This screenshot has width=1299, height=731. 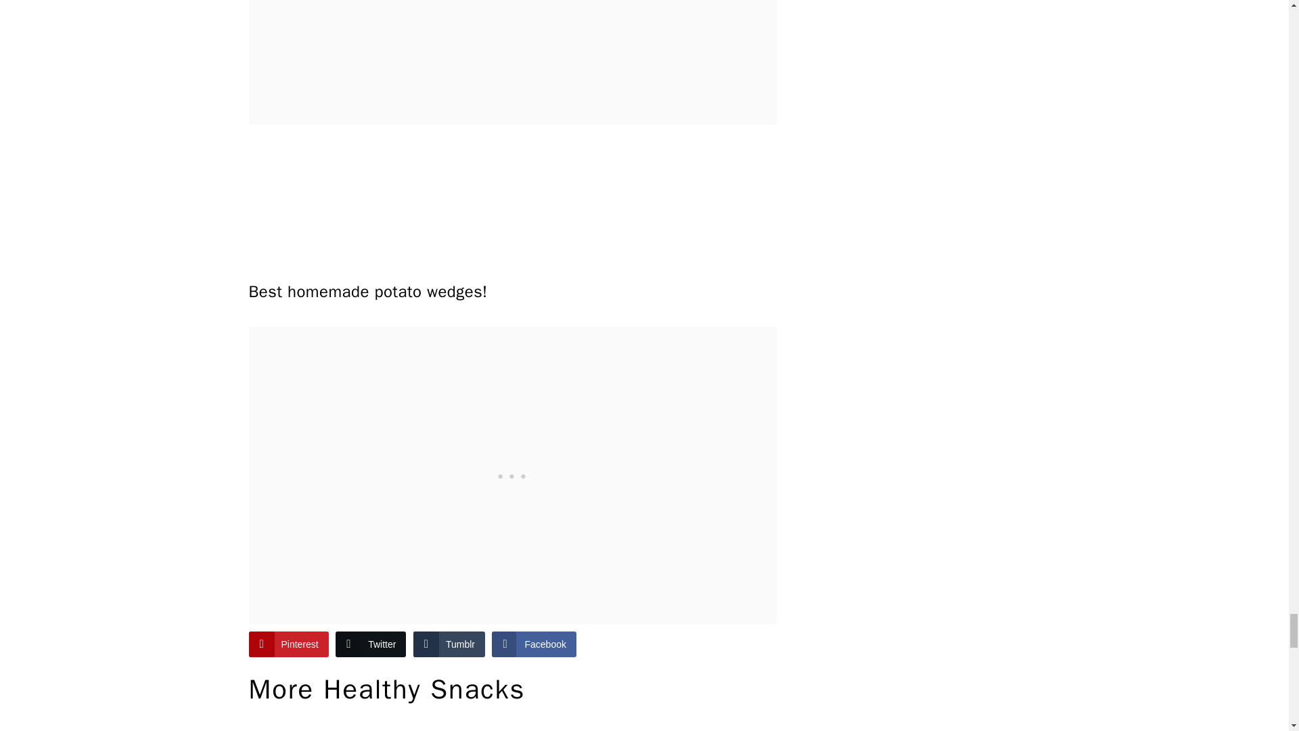 I want to click on Twitter, so click(x=370, y=644).